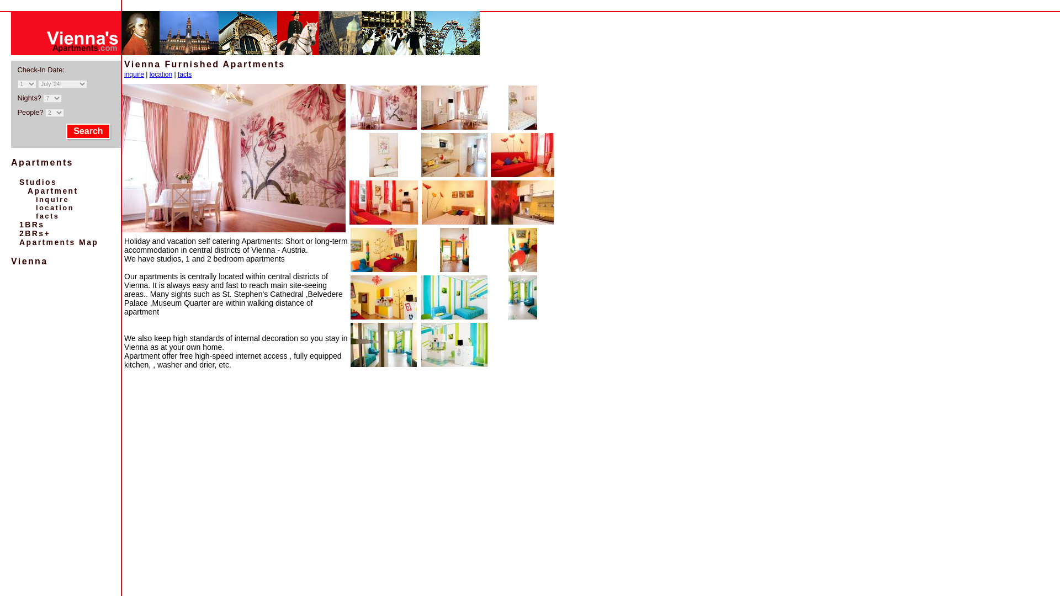 The height and width of the screenshot is (596, 1060). What do you see at coordinates (233, 158) in the screenshot?
I see `Vienna Furnished Apartments` at bounding box center [233, 158].